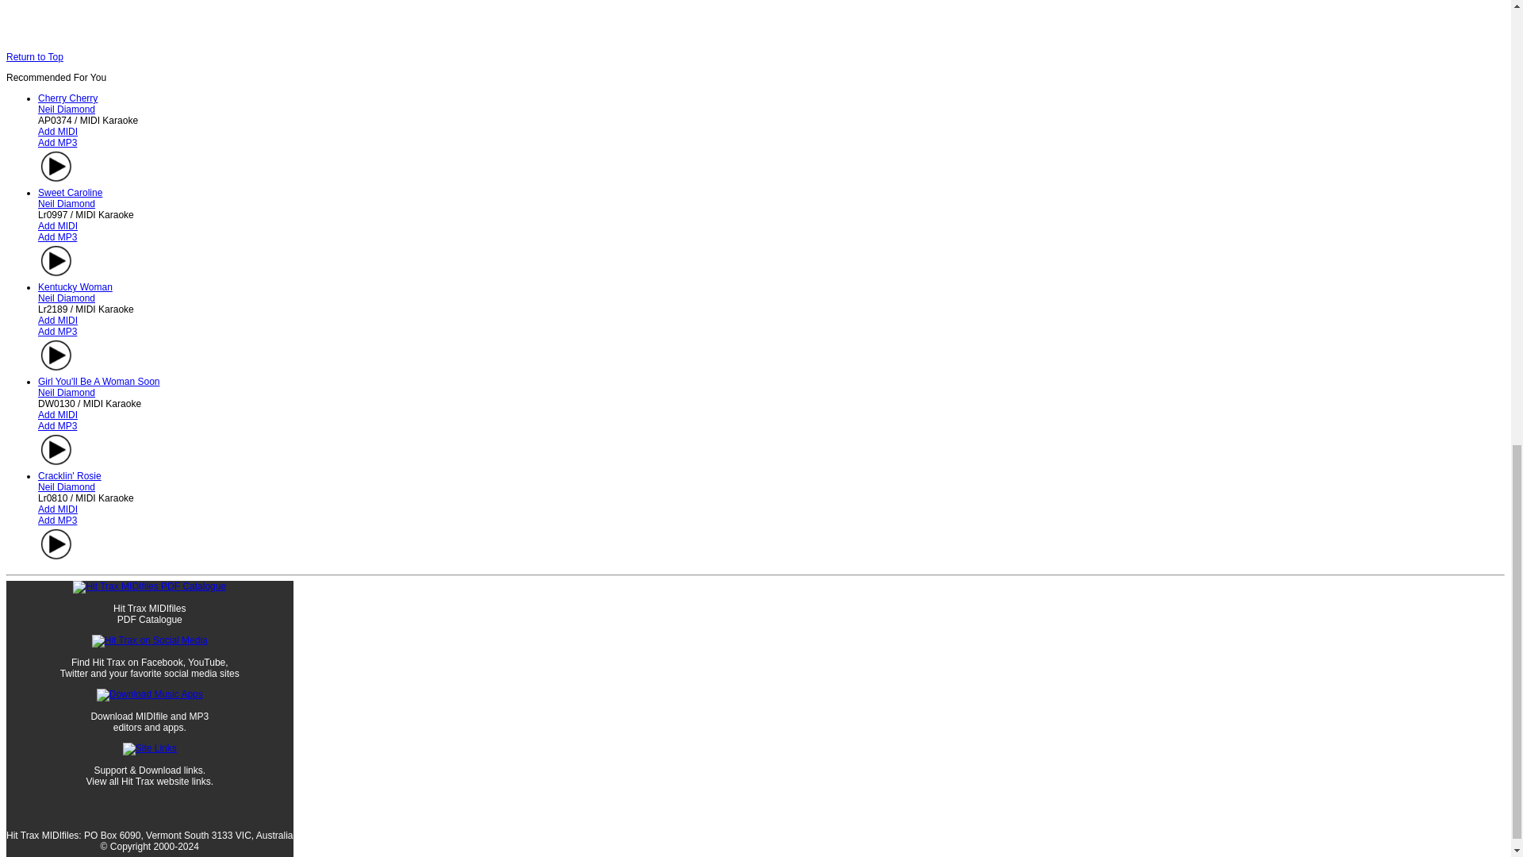 The width and height of the screenshot is (1523, 857). Describe the element at coordinates (57, 225) in the screenshot. I see `Add MIDI` at that location.